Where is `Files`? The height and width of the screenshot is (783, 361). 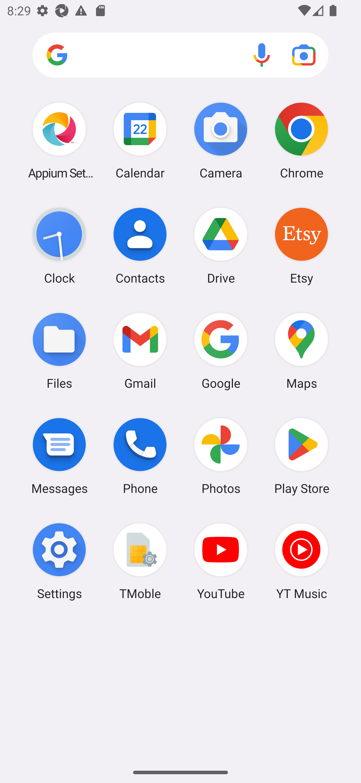
Files is located at coordinates (59, 351).